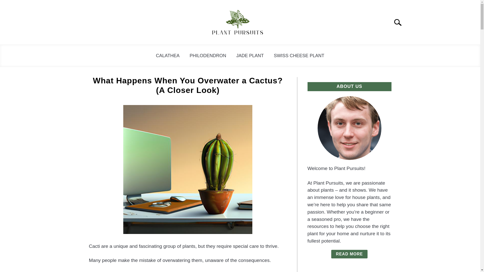 The image size is (484, 272). What do you see at coordinates (168, 56) in the screenshot?
I see `CALATHEA` at bounding box center [168, 56].